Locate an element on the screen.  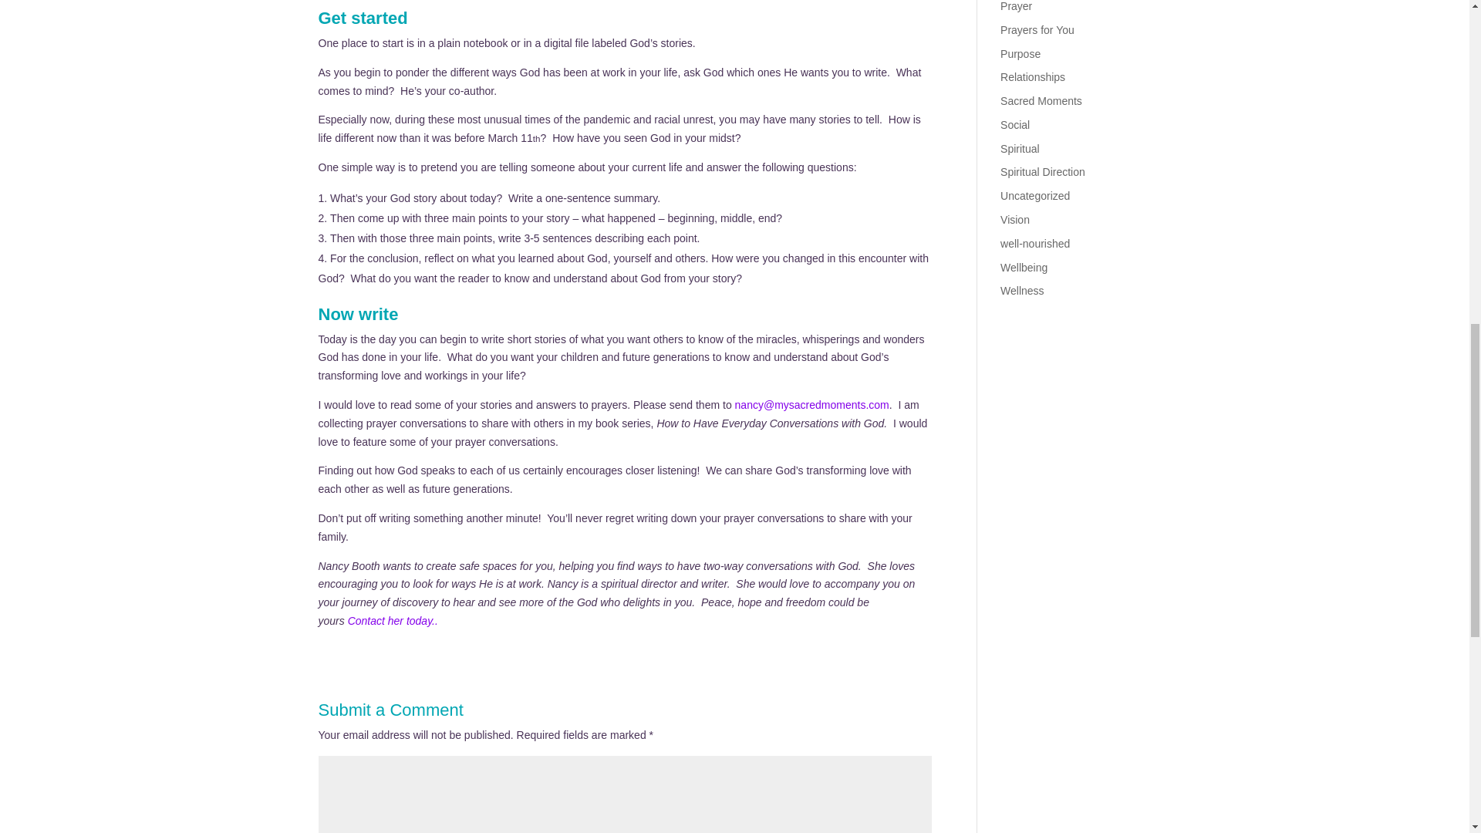
Prayer is located at coordinates (1017, 6).